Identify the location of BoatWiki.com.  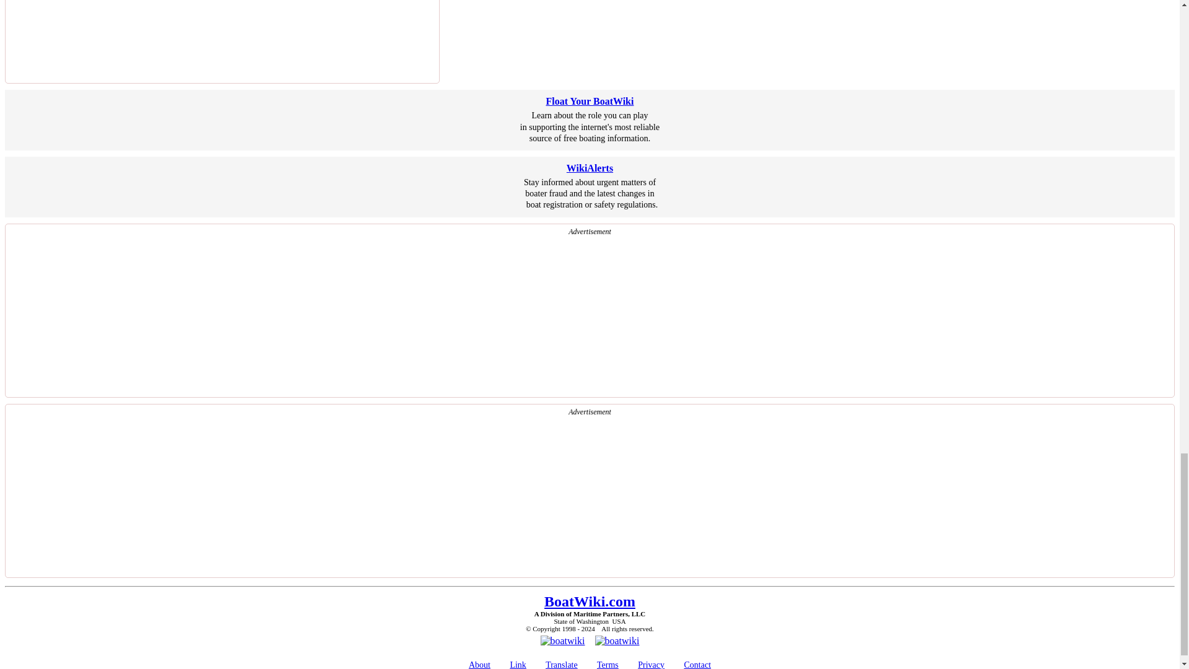
(590, 601).